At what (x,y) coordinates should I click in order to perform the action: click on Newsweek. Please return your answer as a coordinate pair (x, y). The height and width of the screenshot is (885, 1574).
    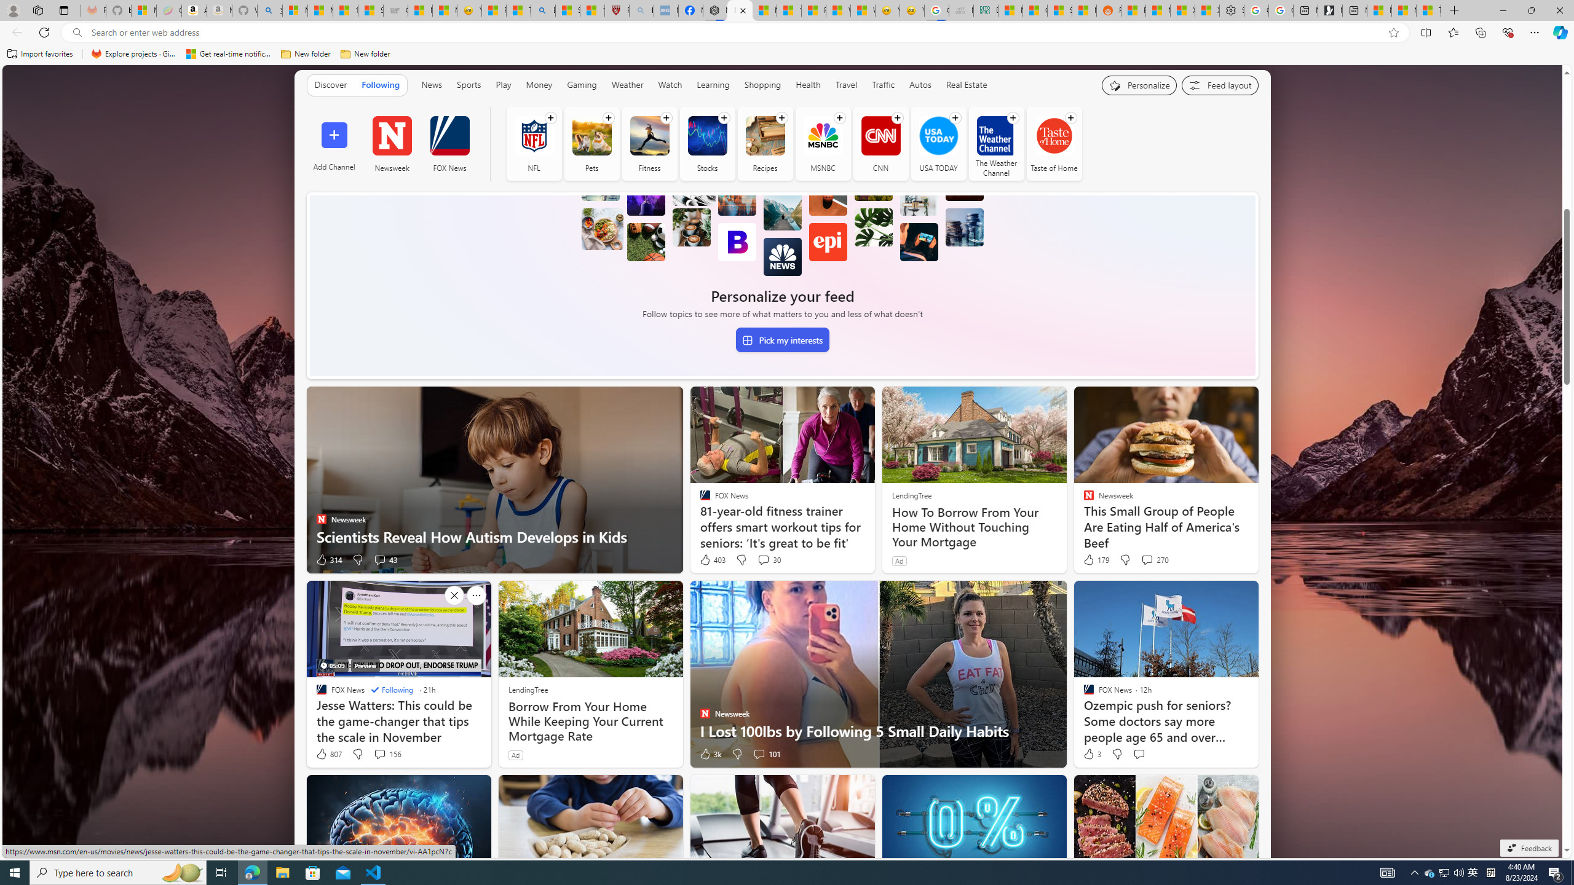
    Looking at the image, I should click on (392, 135).